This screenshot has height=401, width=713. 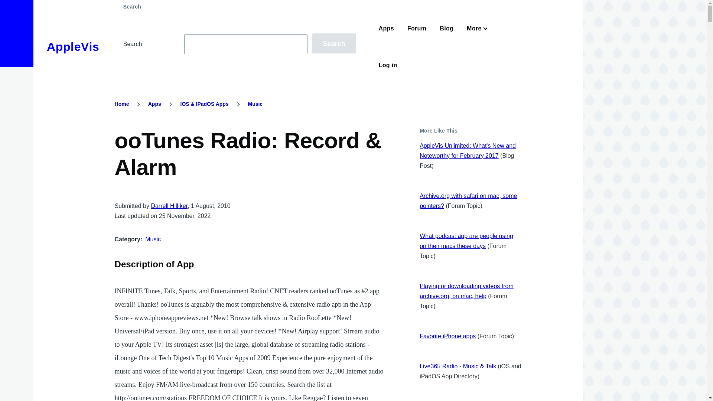 What do you see at coordinates (73, 47) in the screenshot?
I see `AppleVis` at bounding box center [73, 47].